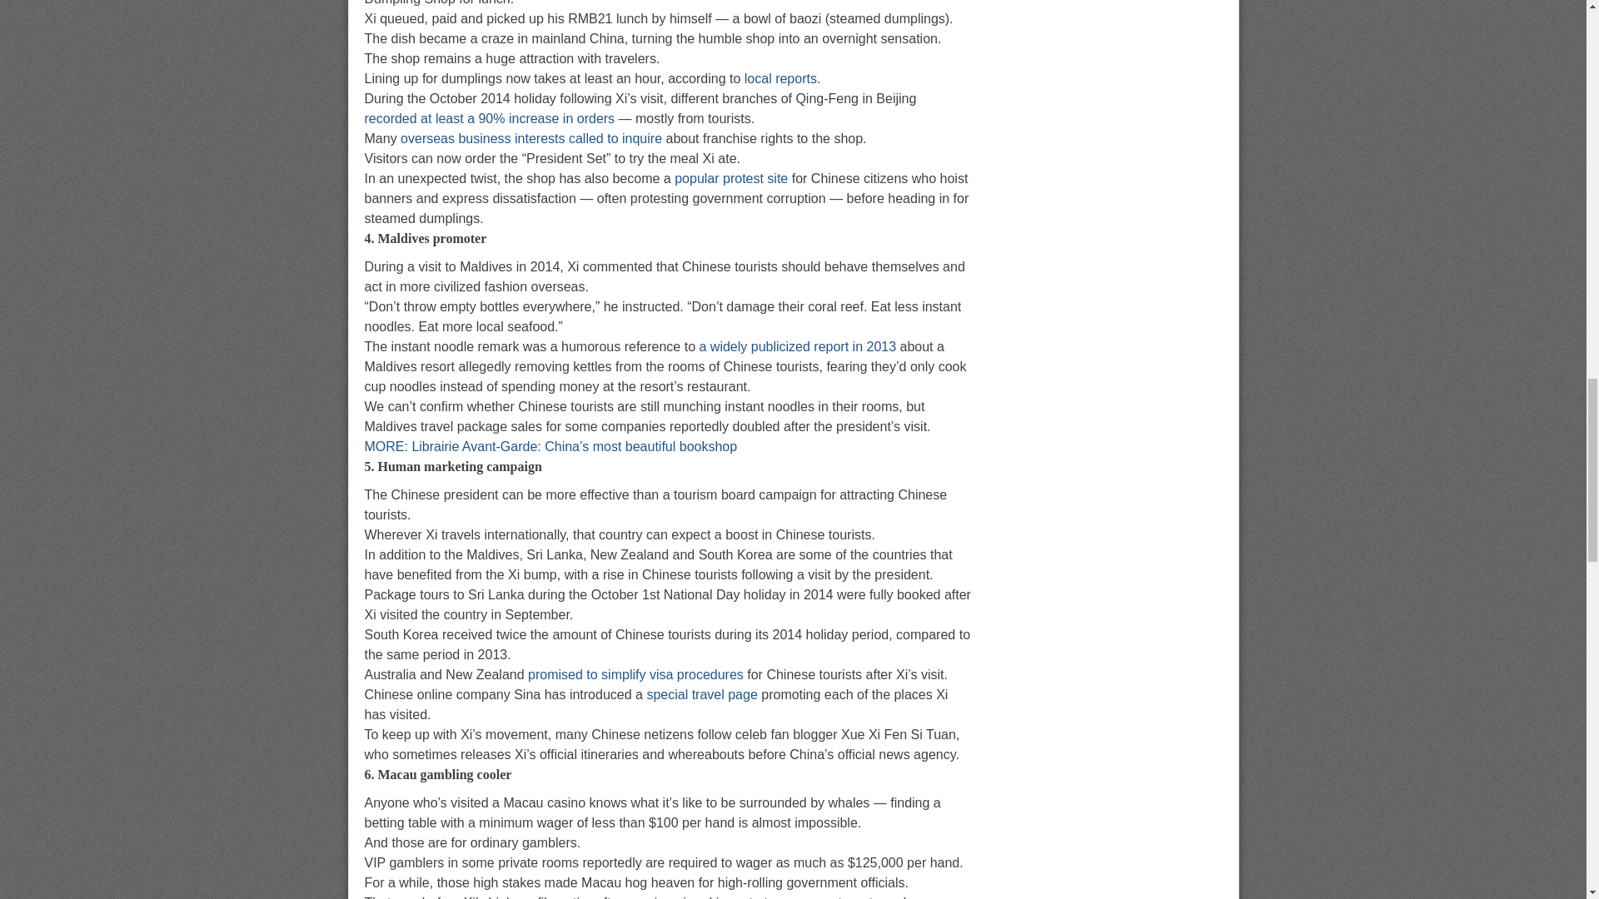 This screenshot has height=899, width=1599. Describe the element at coordinates (778, 78) in the screenshot. I see `local reports` at that location.